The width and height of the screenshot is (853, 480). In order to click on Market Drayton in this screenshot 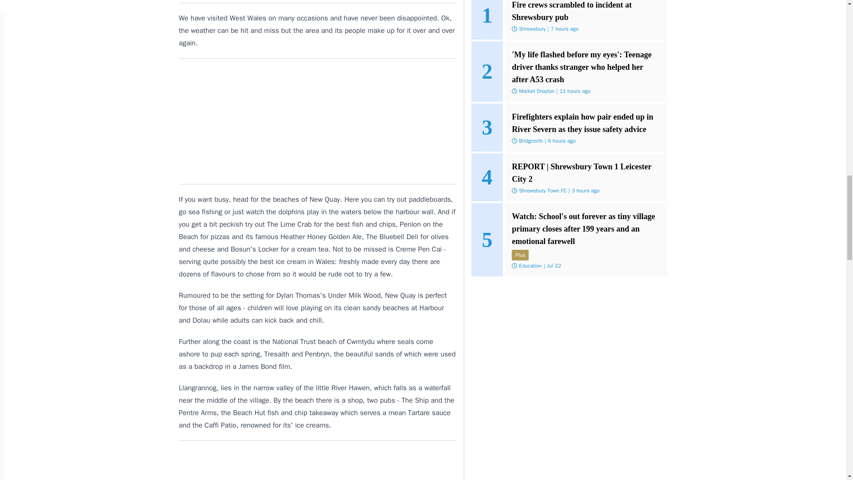, I will do `click(537, 91)`.